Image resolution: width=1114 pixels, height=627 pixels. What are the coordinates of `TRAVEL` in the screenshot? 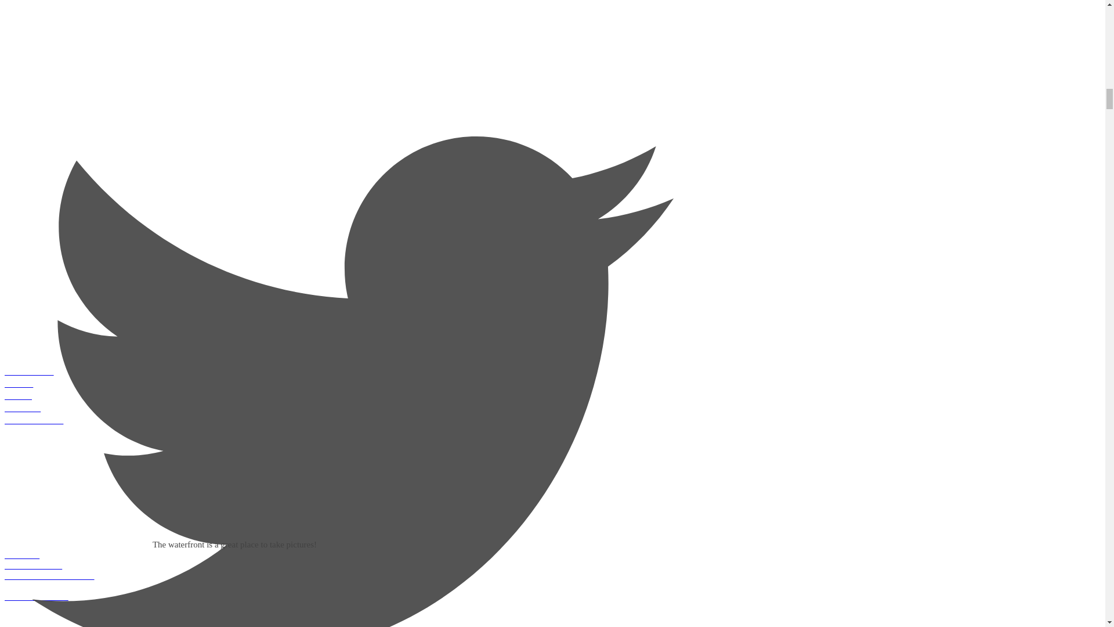 It's located at (352, 555).